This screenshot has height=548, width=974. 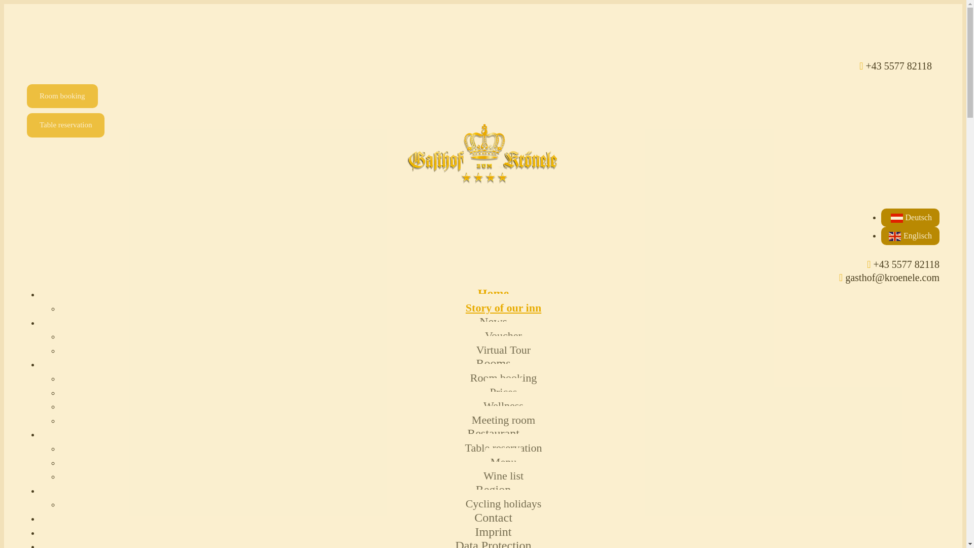 What do you see at coordinates (483, 153) in the screenshot?
I see `Logo` at bounding box center [483, 153].